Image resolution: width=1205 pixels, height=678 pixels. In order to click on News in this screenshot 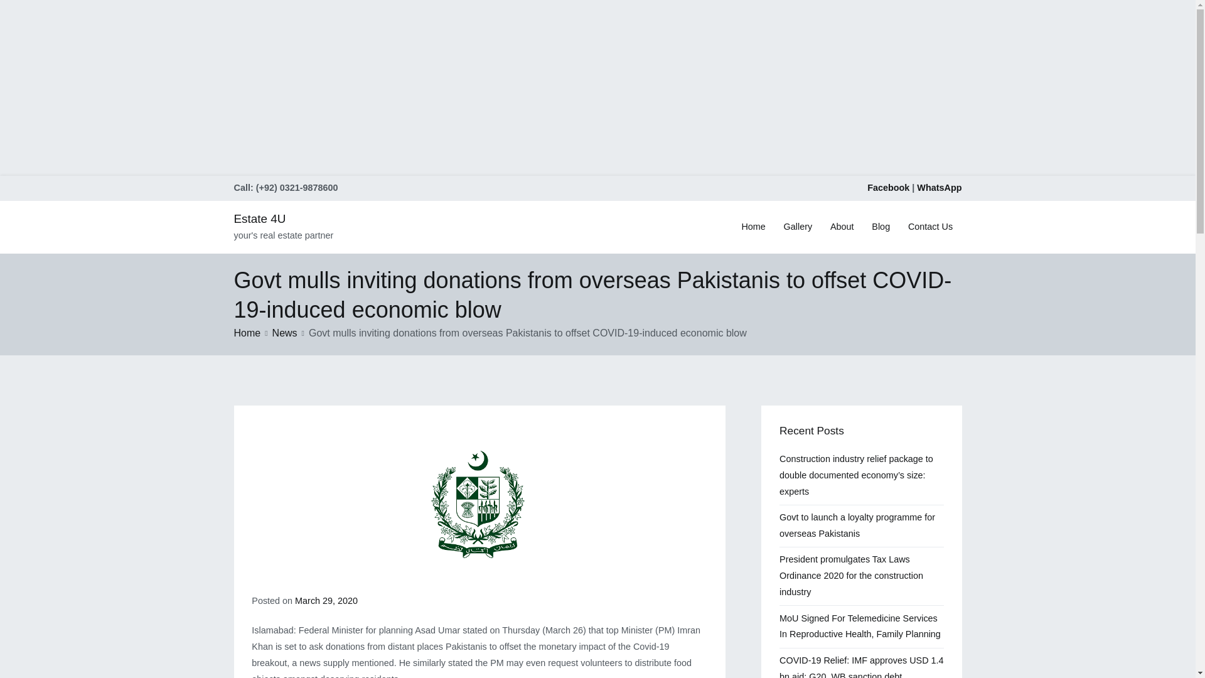, I will do `click(285, 333)`.